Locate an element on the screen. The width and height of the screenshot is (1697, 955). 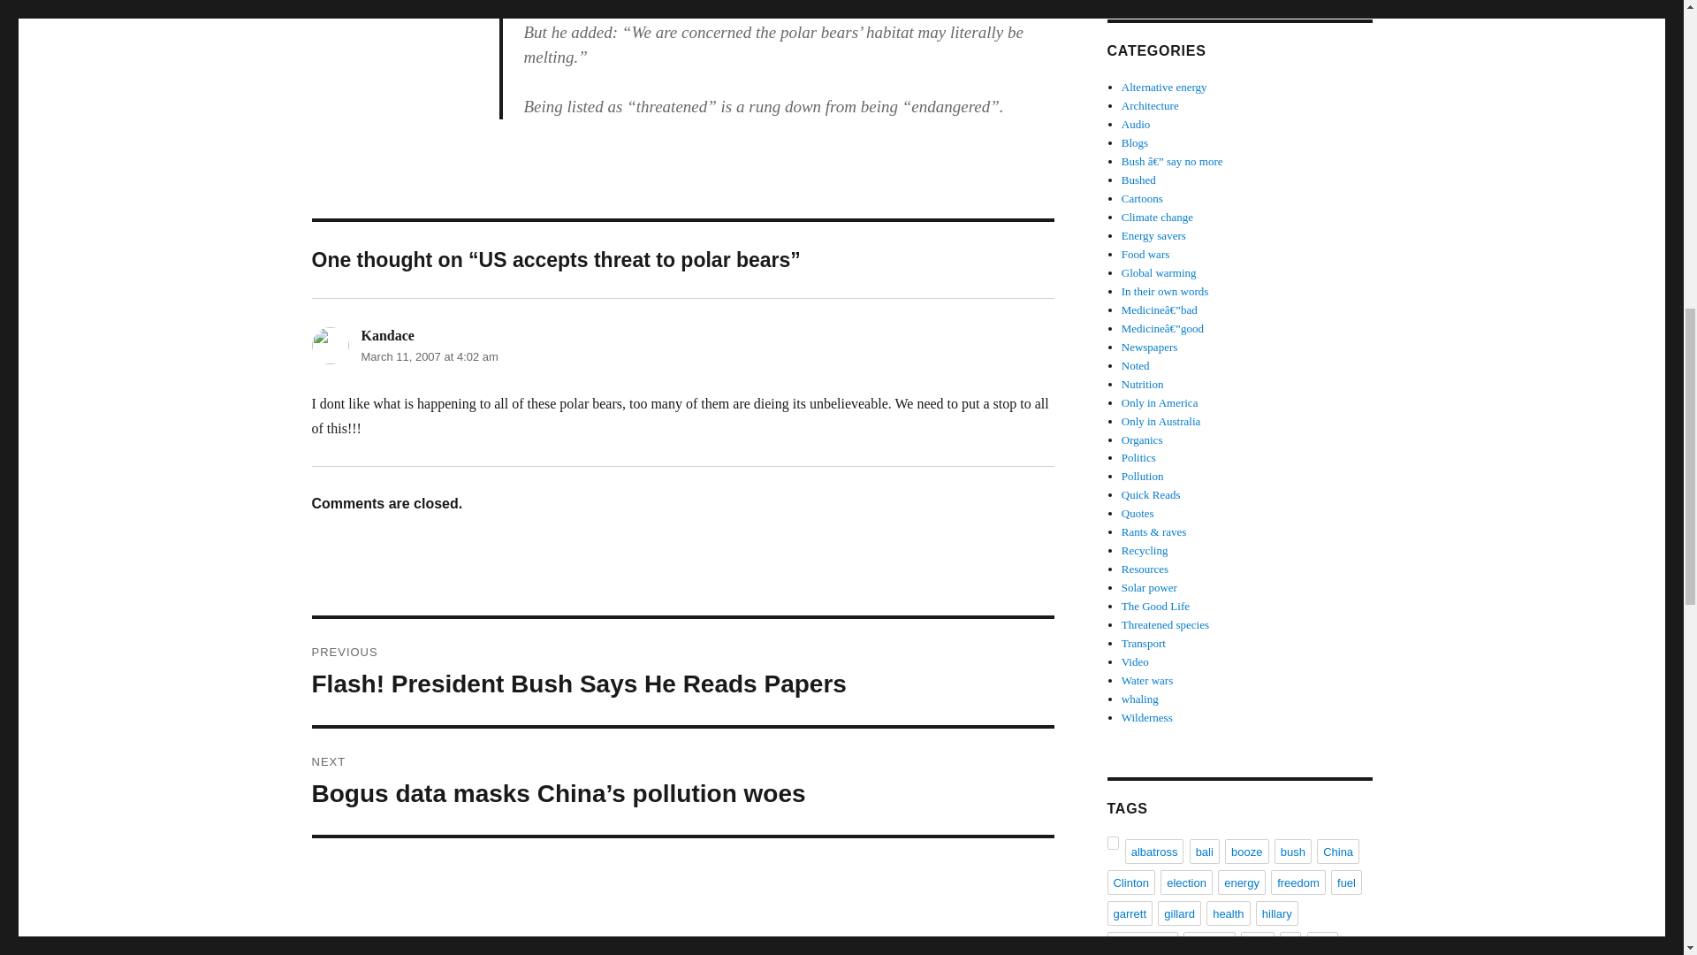
Noted is located at coordinates (1136, 366).